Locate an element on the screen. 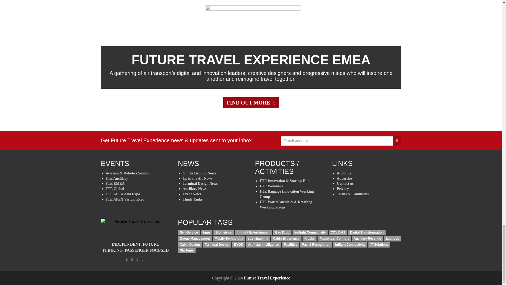 This screenshot has height=285, width=506. Mobile Technology is located at coordinates (229, 239).